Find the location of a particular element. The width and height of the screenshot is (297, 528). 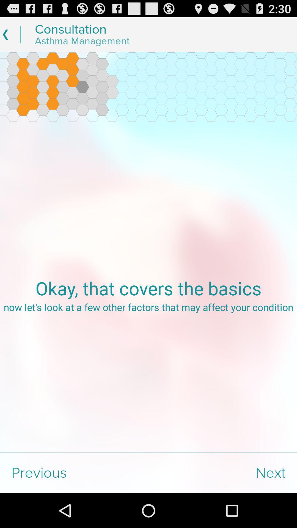

choose the app to the left of next icon is located at coordinates (74, 473).